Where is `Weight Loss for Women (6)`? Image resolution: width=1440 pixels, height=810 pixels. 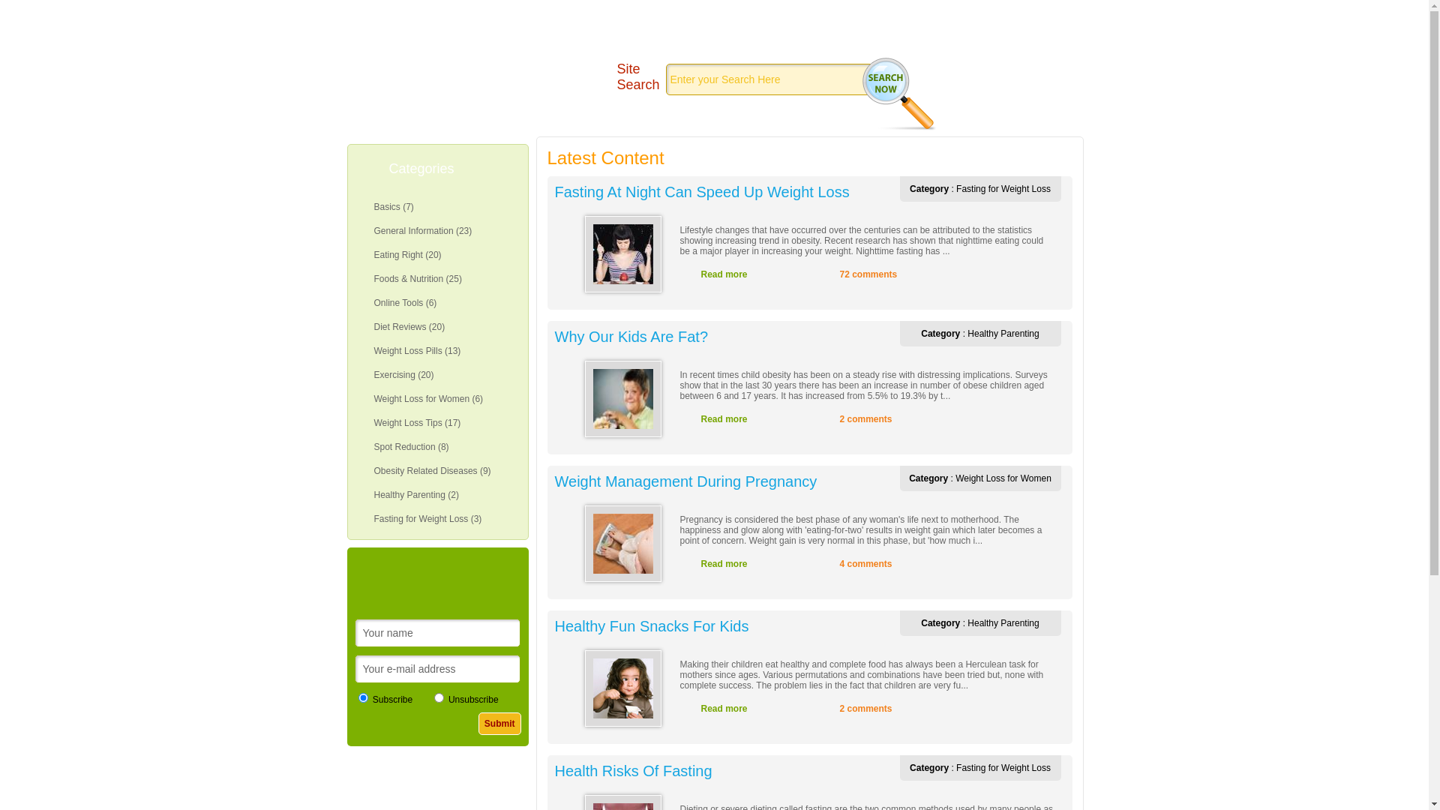
Weight Loss for Women (6) is located at coordinates (438, 399).